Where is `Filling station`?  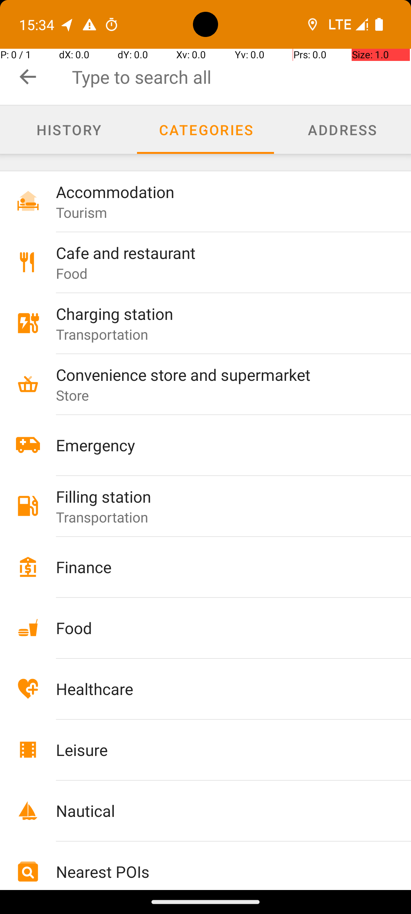 Filling station is located at coordinates (218, 497).